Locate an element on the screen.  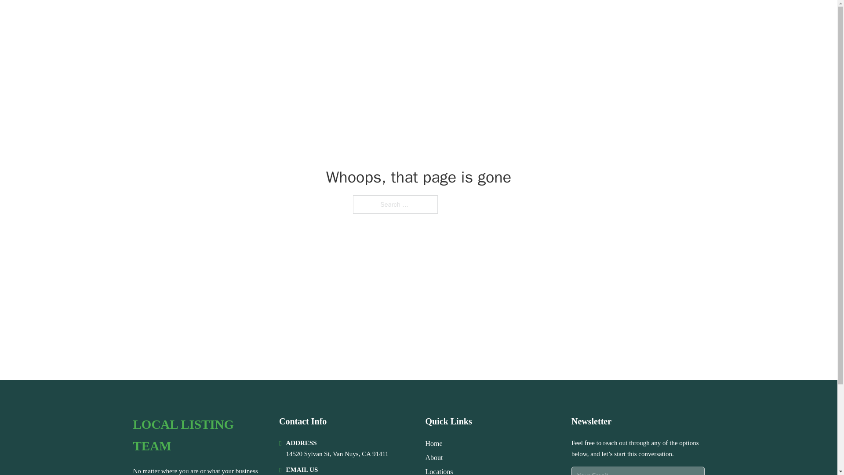
Locations is located at coordinates (439, 471).